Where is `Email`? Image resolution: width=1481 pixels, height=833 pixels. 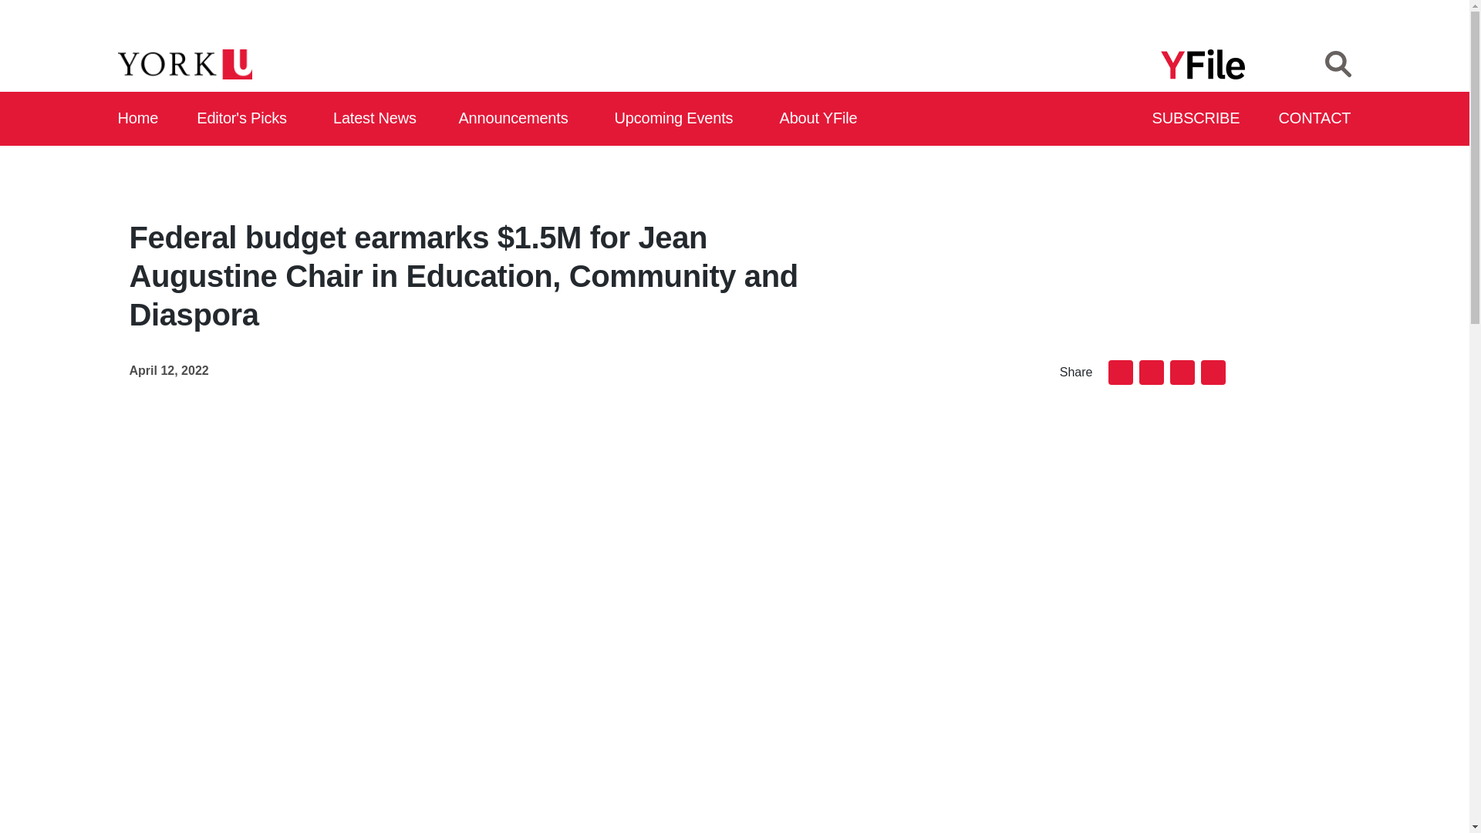 Email is located at coordinates (1120, 374).